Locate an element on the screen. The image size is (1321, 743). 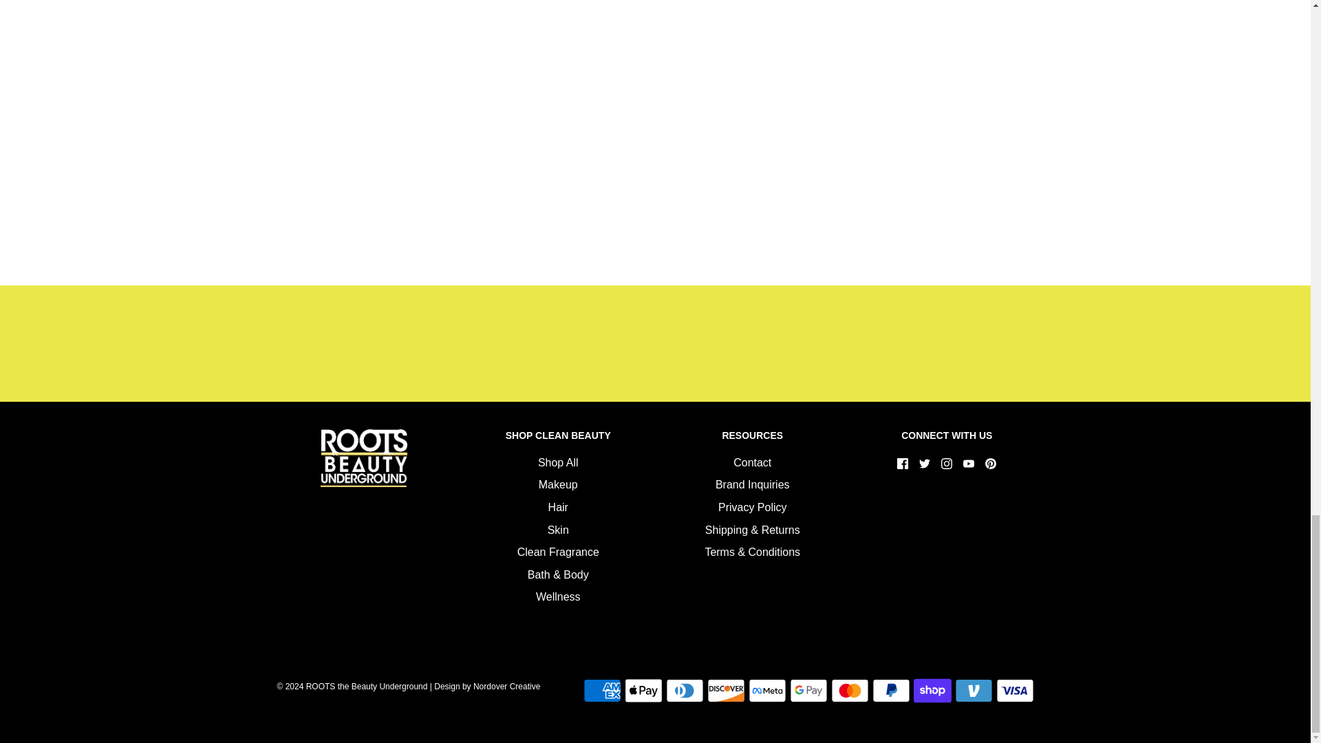
Twitter icon is located at coordinates (925, 464).